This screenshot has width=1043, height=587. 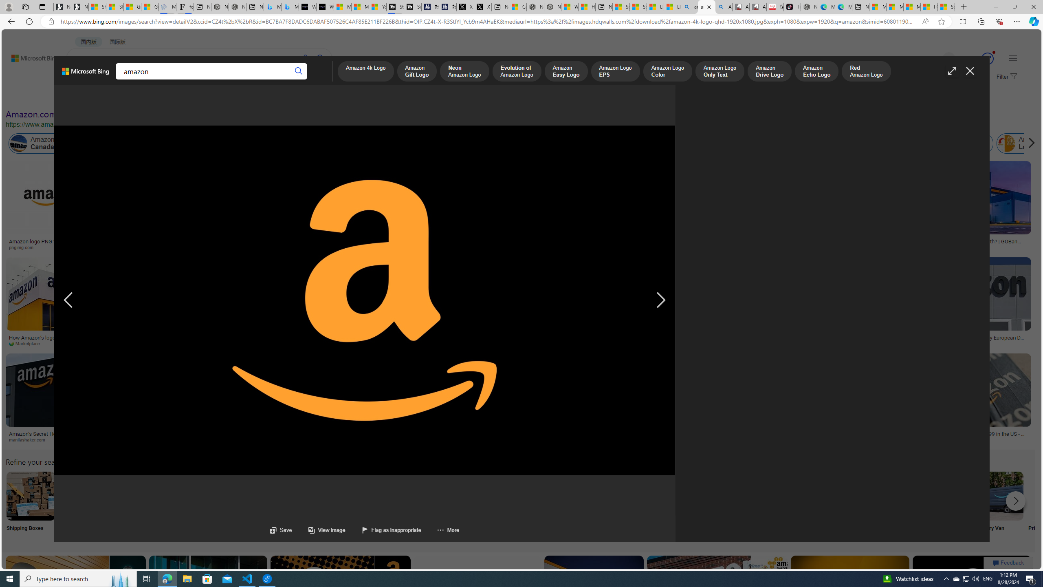 I want to click on Official Website, so click(x=891, y=506).